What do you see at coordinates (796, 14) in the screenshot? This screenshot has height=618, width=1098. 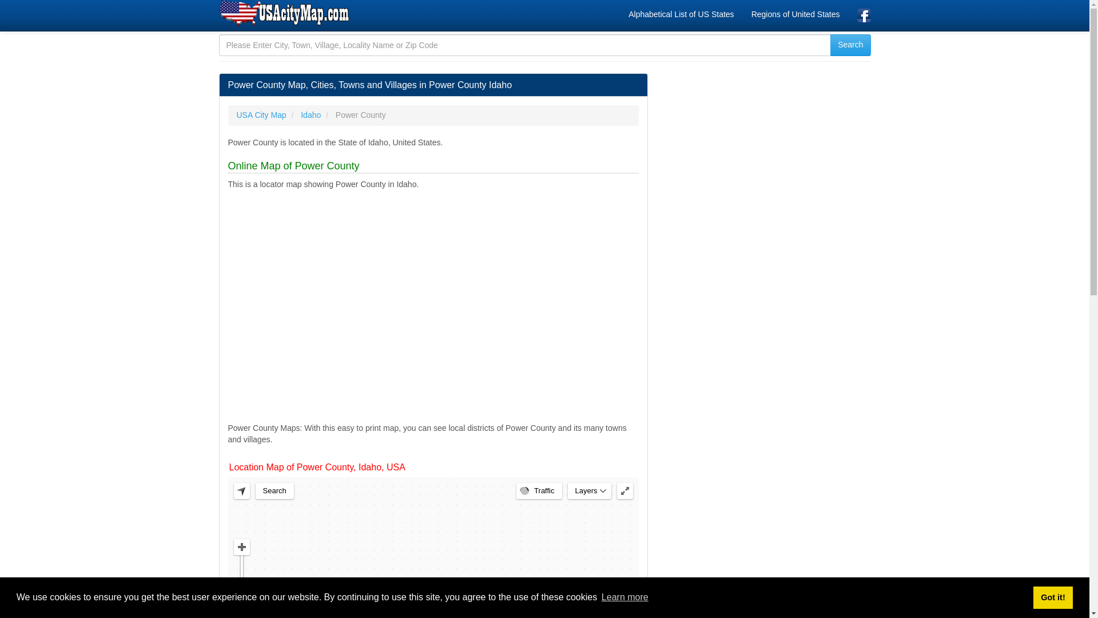 I see `Regions of United States` at bounding box center [796, 14].